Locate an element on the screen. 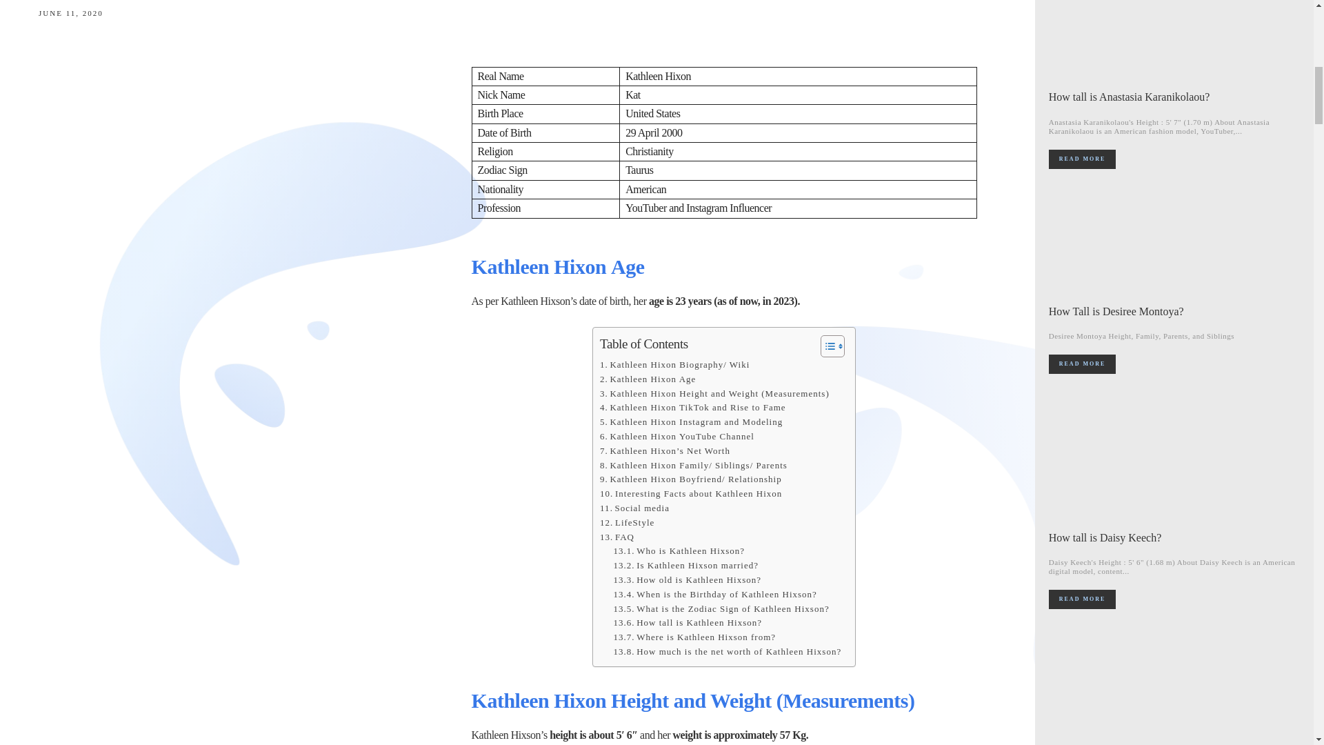 Image resolution: width=1324 pixels, height=745 pixels. Is Kathleen Hixson married? is located at coordinates (686, 566).